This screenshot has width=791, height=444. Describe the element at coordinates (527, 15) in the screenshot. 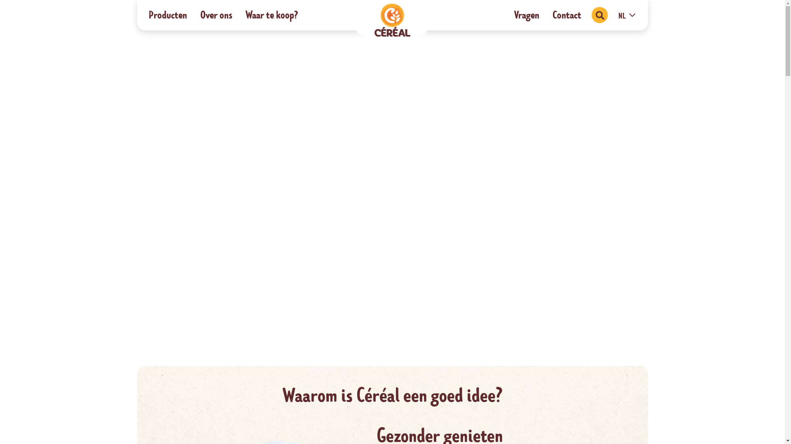

I see `Vragen` at that location.